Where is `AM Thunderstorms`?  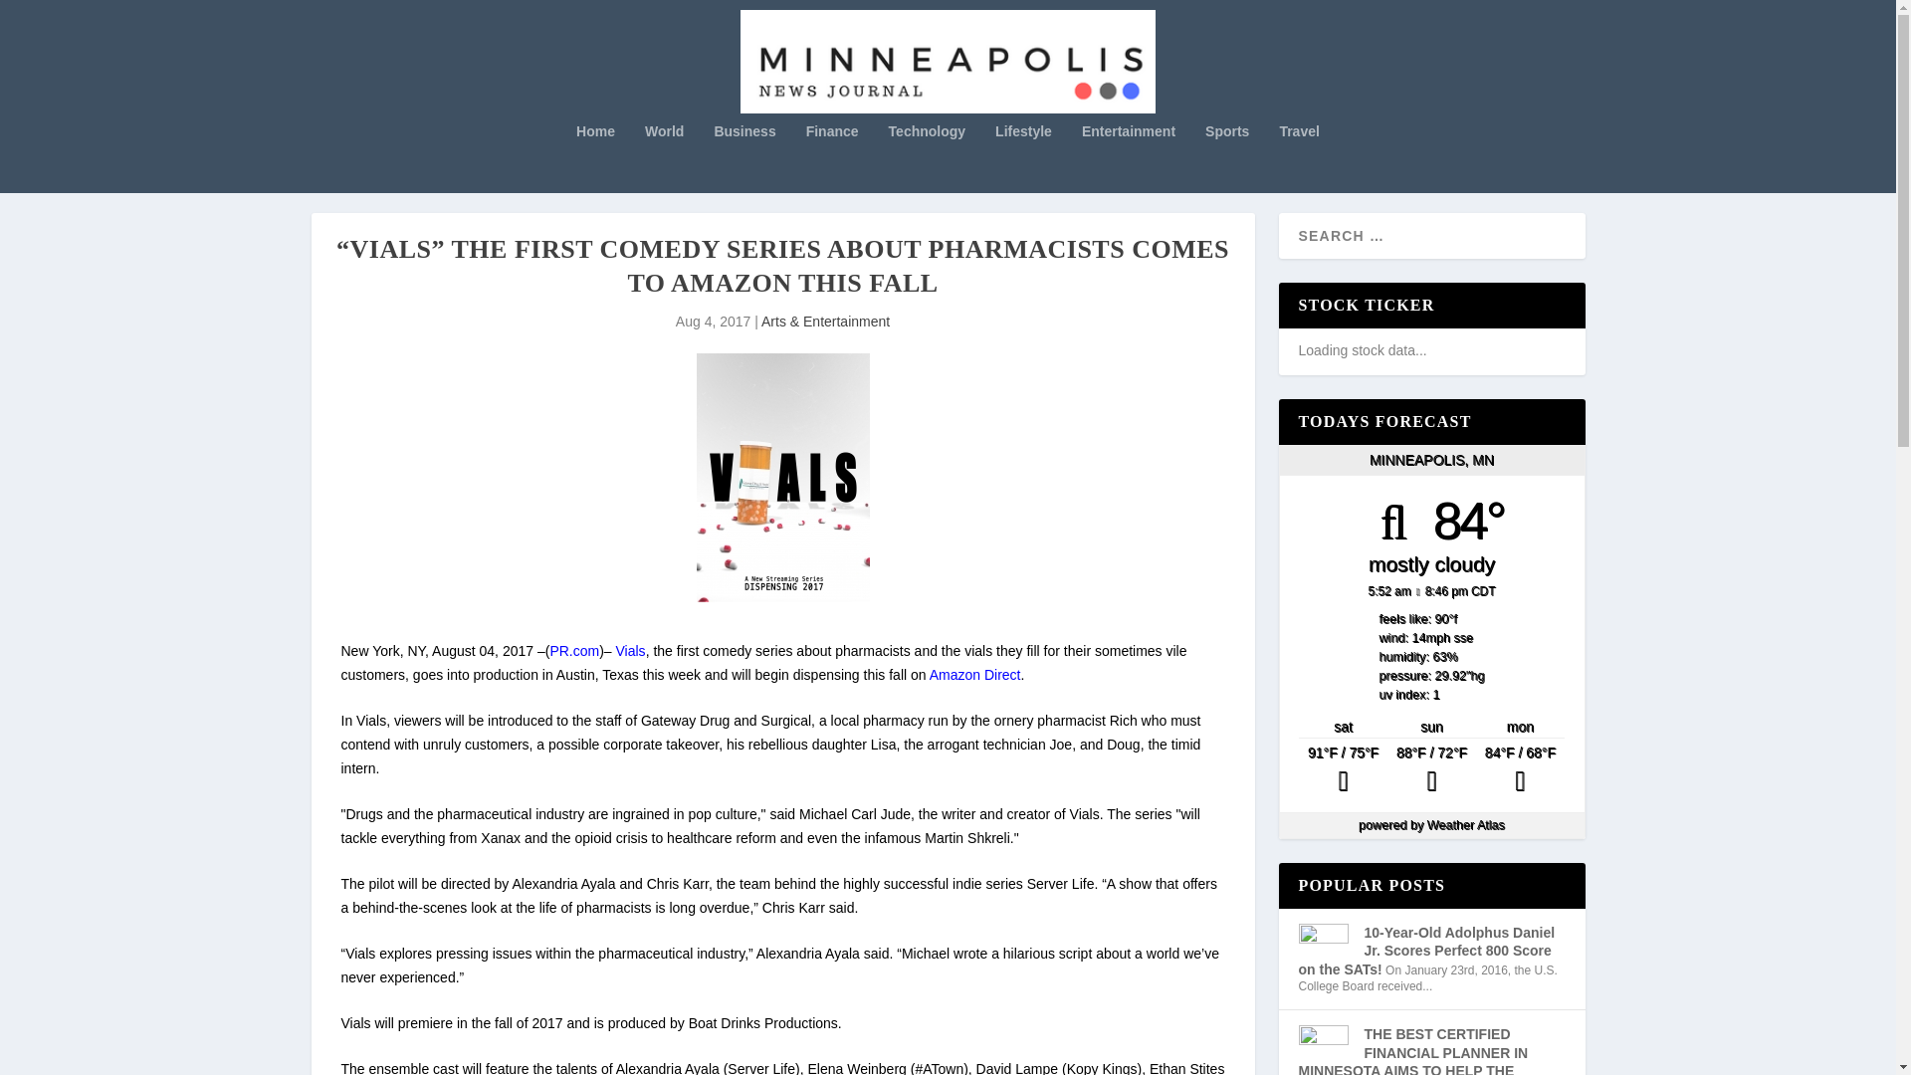
AM Thunderstorms is located at coordinates (1520, 770).